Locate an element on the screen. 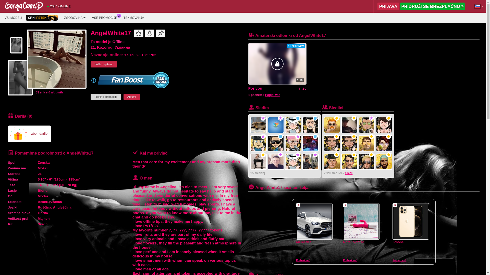  Gold is located at coordinates (263, 155).